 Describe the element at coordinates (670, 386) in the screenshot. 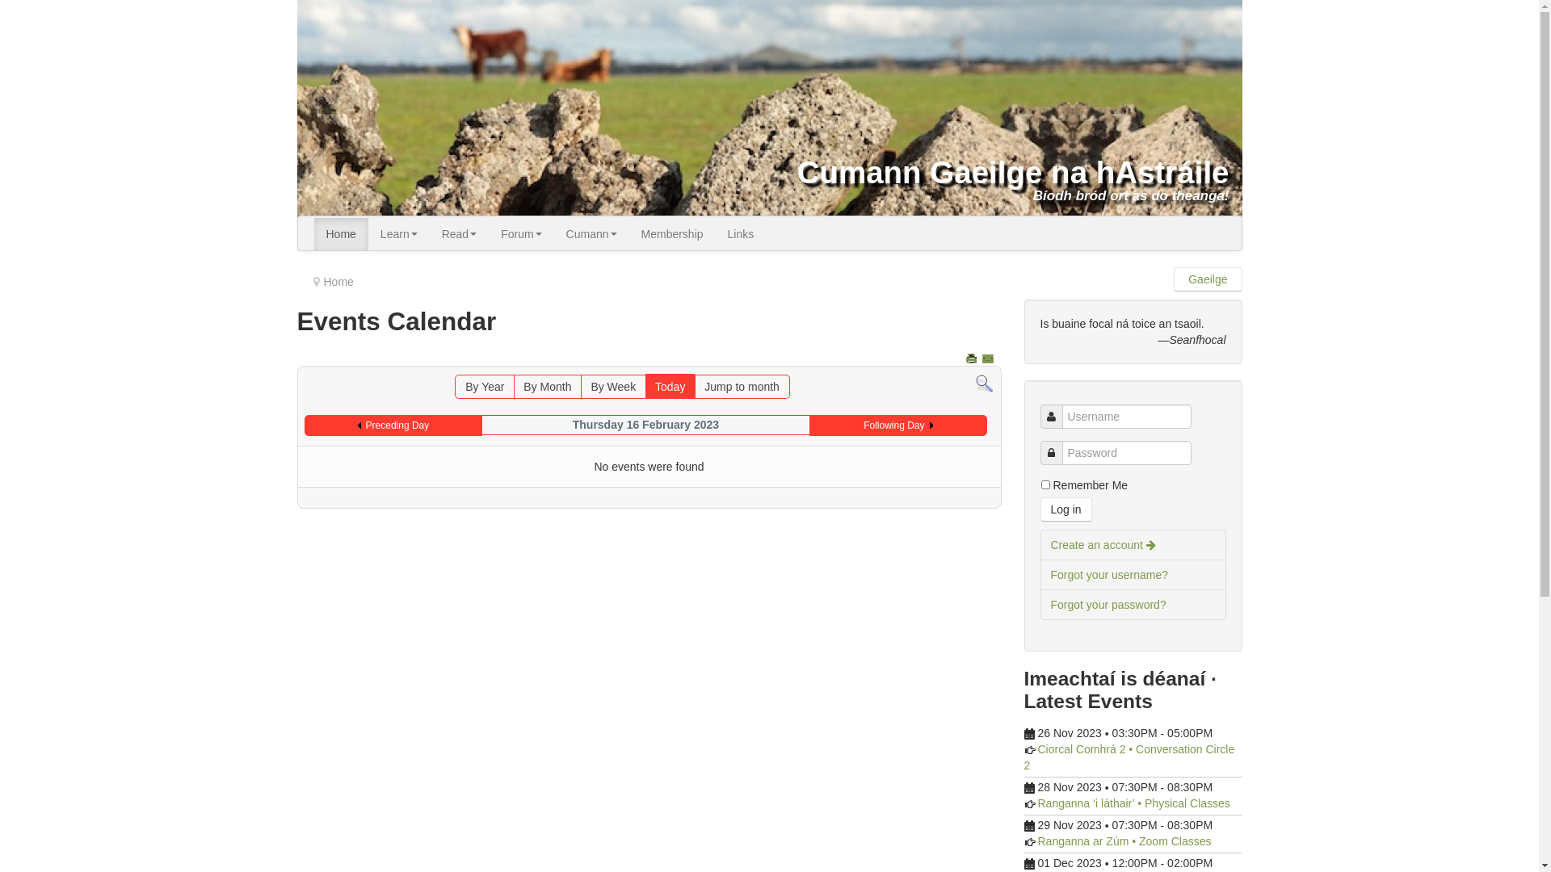

I see `Today` at that location.